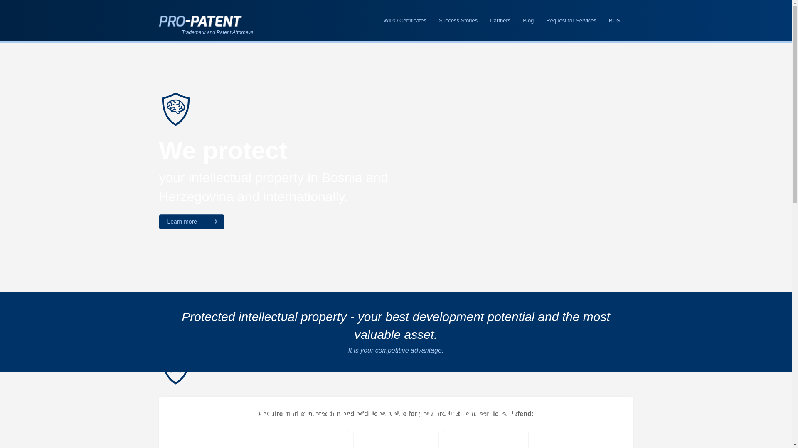  Describe the element at coordinates (458, 21) in the screenshot. I see `Success Stories` at that location.